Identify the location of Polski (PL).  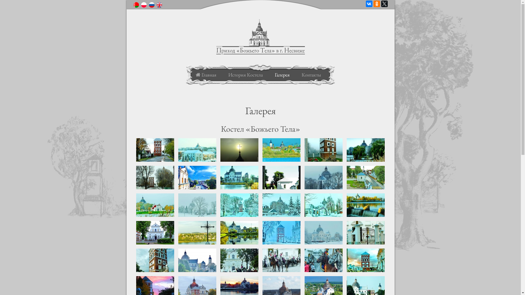
(144, 5).